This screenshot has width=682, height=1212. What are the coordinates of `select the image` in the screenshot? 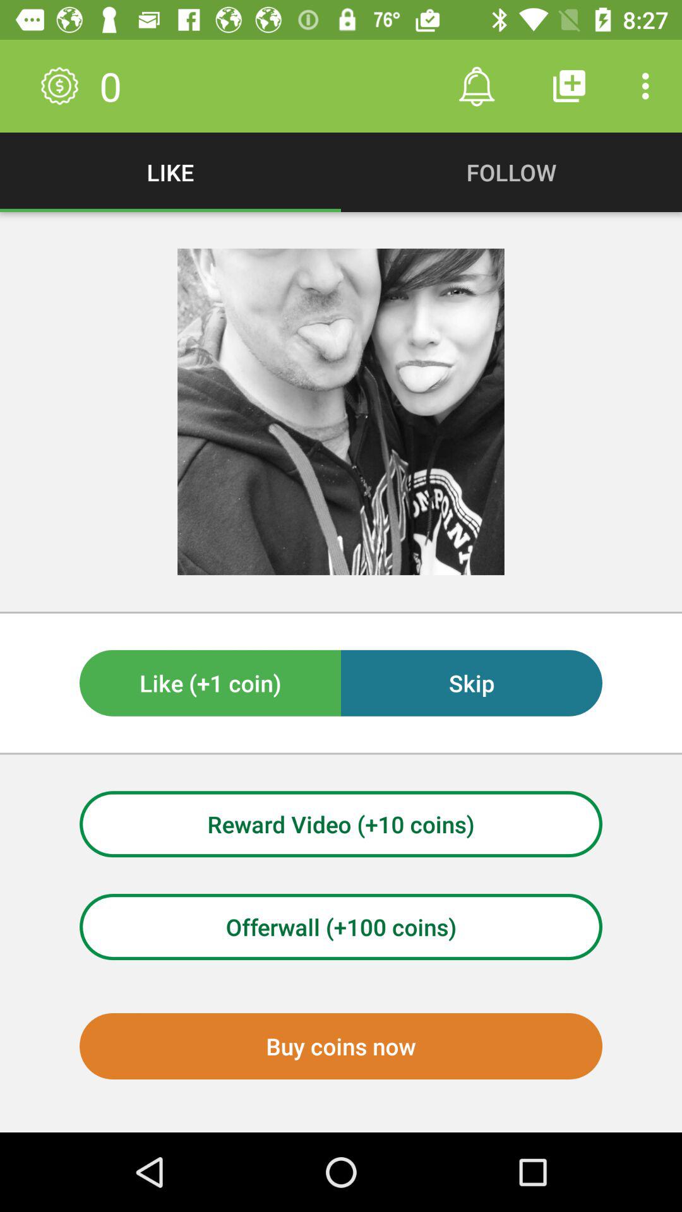 It's located at (341, 412).